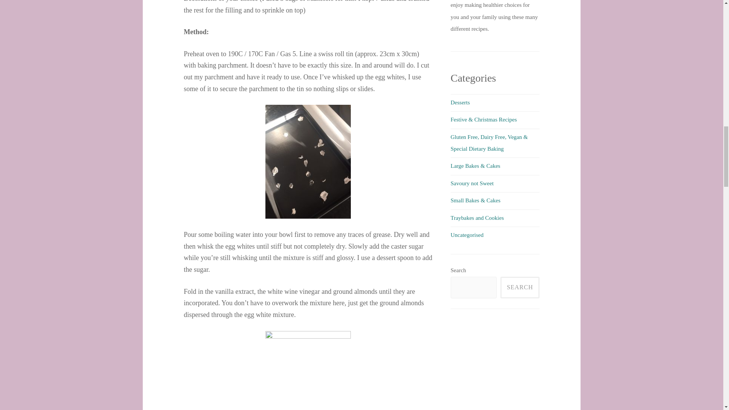 The image size is (729, 410). Describe the element at coordinates (460, 102) in the screenshot. I see `Desserts` at that location.